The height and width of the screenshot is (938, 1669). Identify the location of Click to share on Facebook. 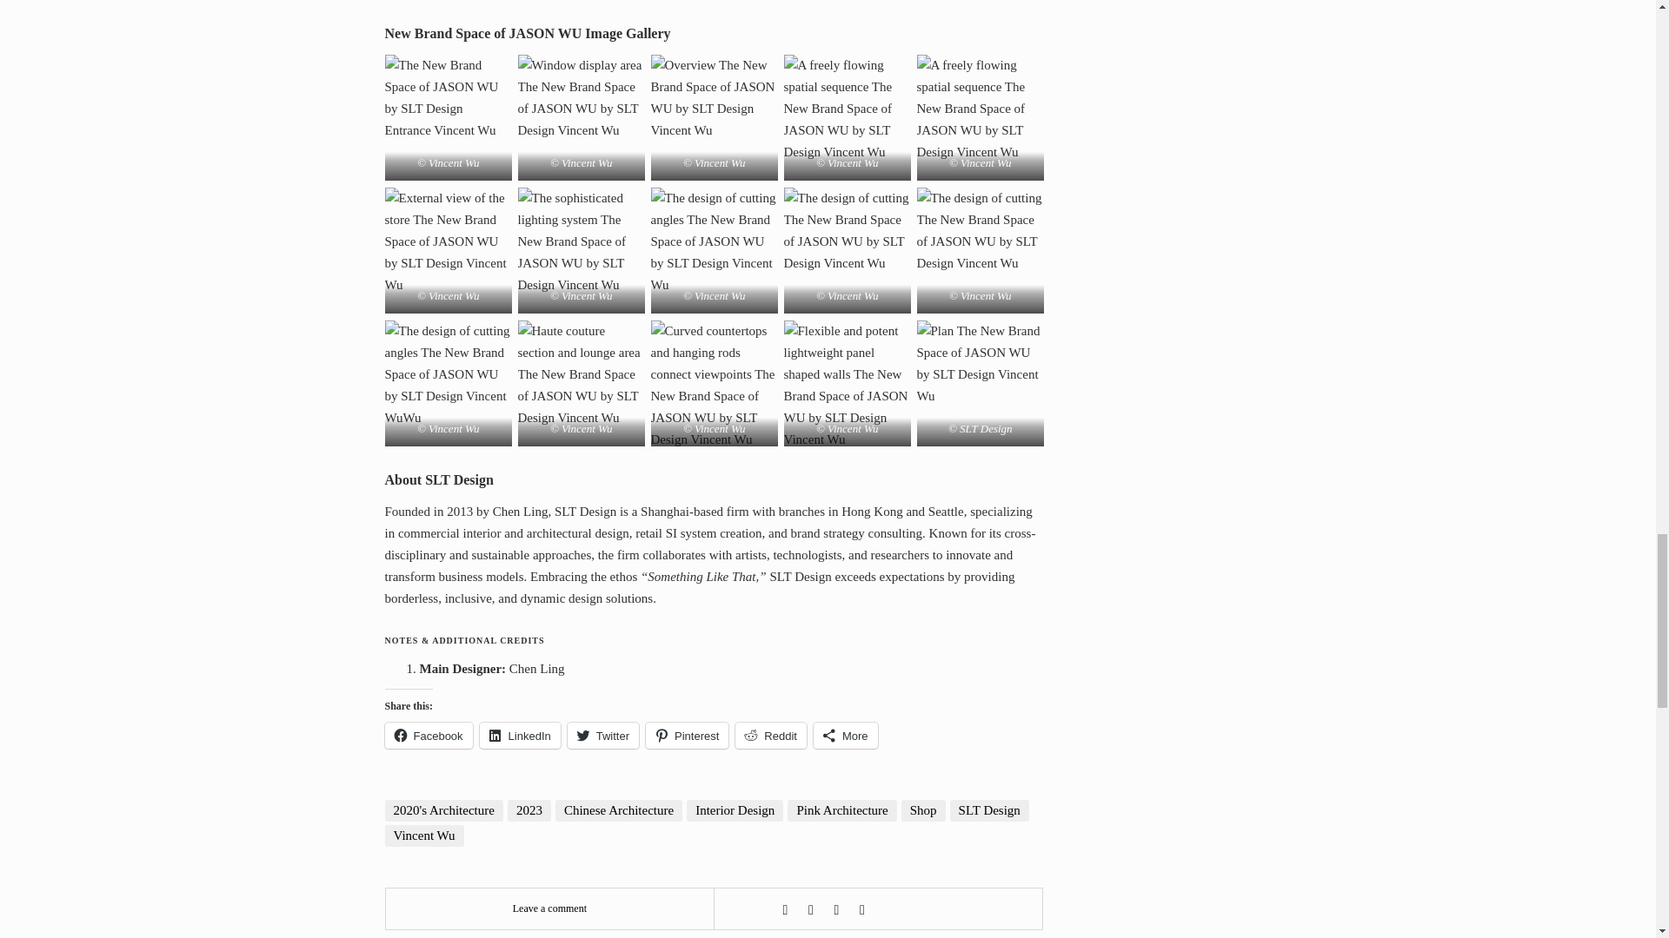
(428, 735).